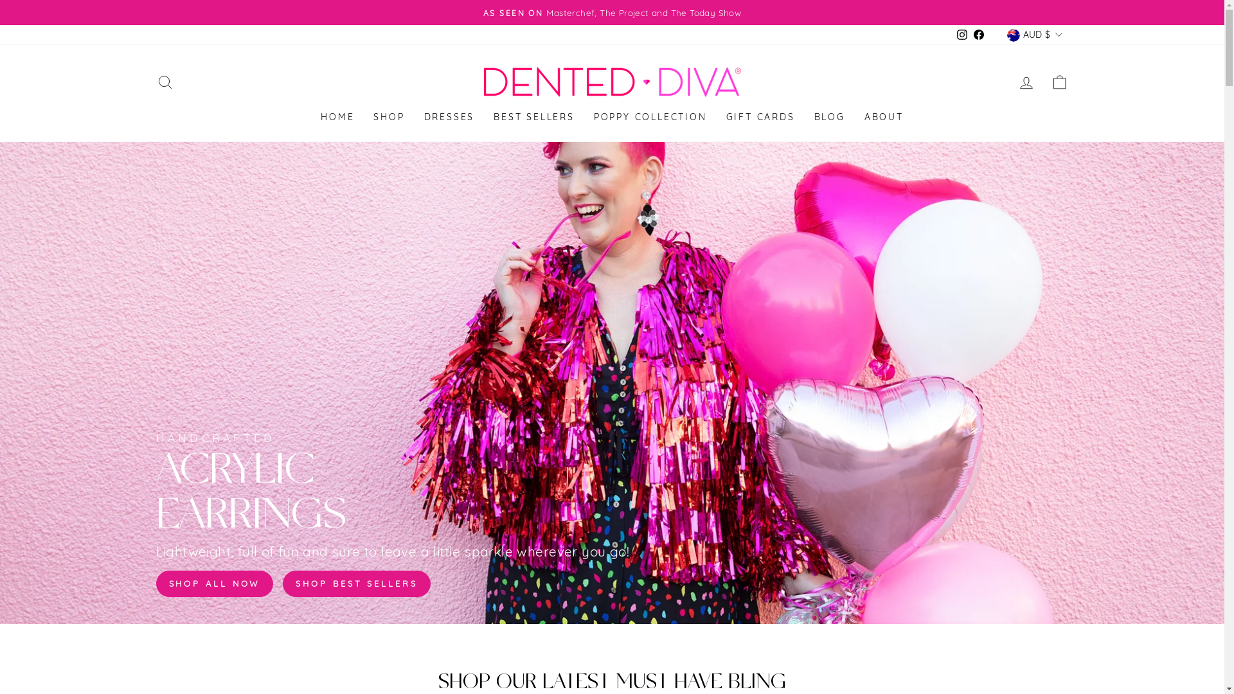  I want to click on Skip to content, so click(0, 0).